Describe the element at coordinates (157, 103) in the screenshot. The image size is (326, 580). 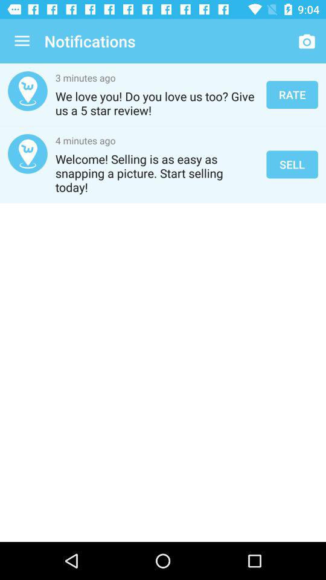
I see `turn off the item next to rate item` at that location.